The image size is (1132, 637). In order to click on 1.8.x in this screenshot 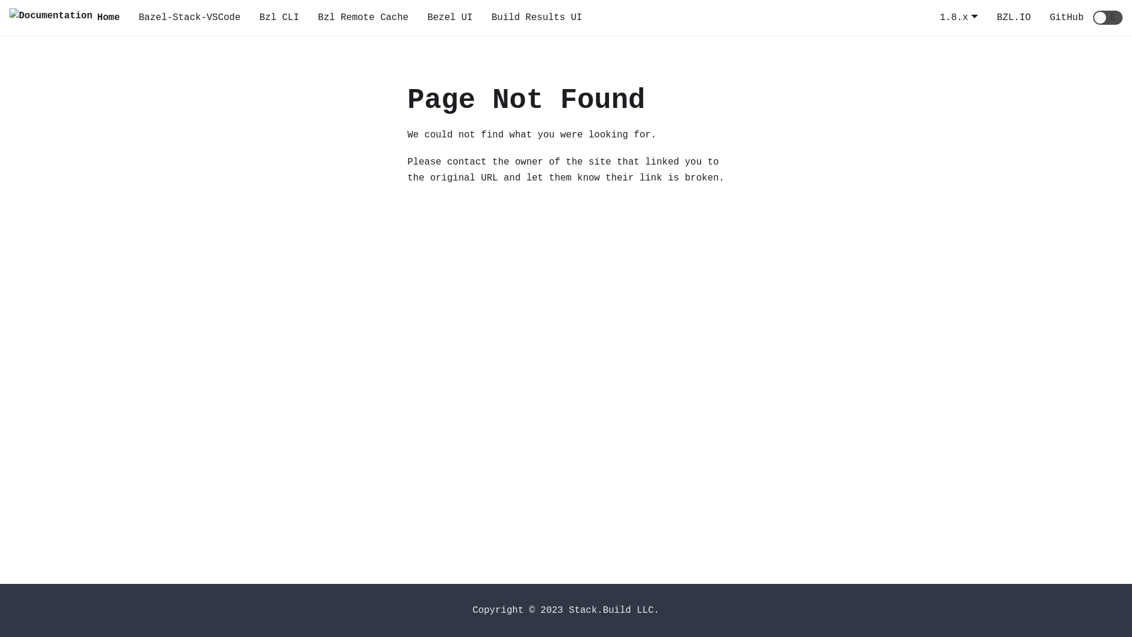, I will do `click(959, 18)`.